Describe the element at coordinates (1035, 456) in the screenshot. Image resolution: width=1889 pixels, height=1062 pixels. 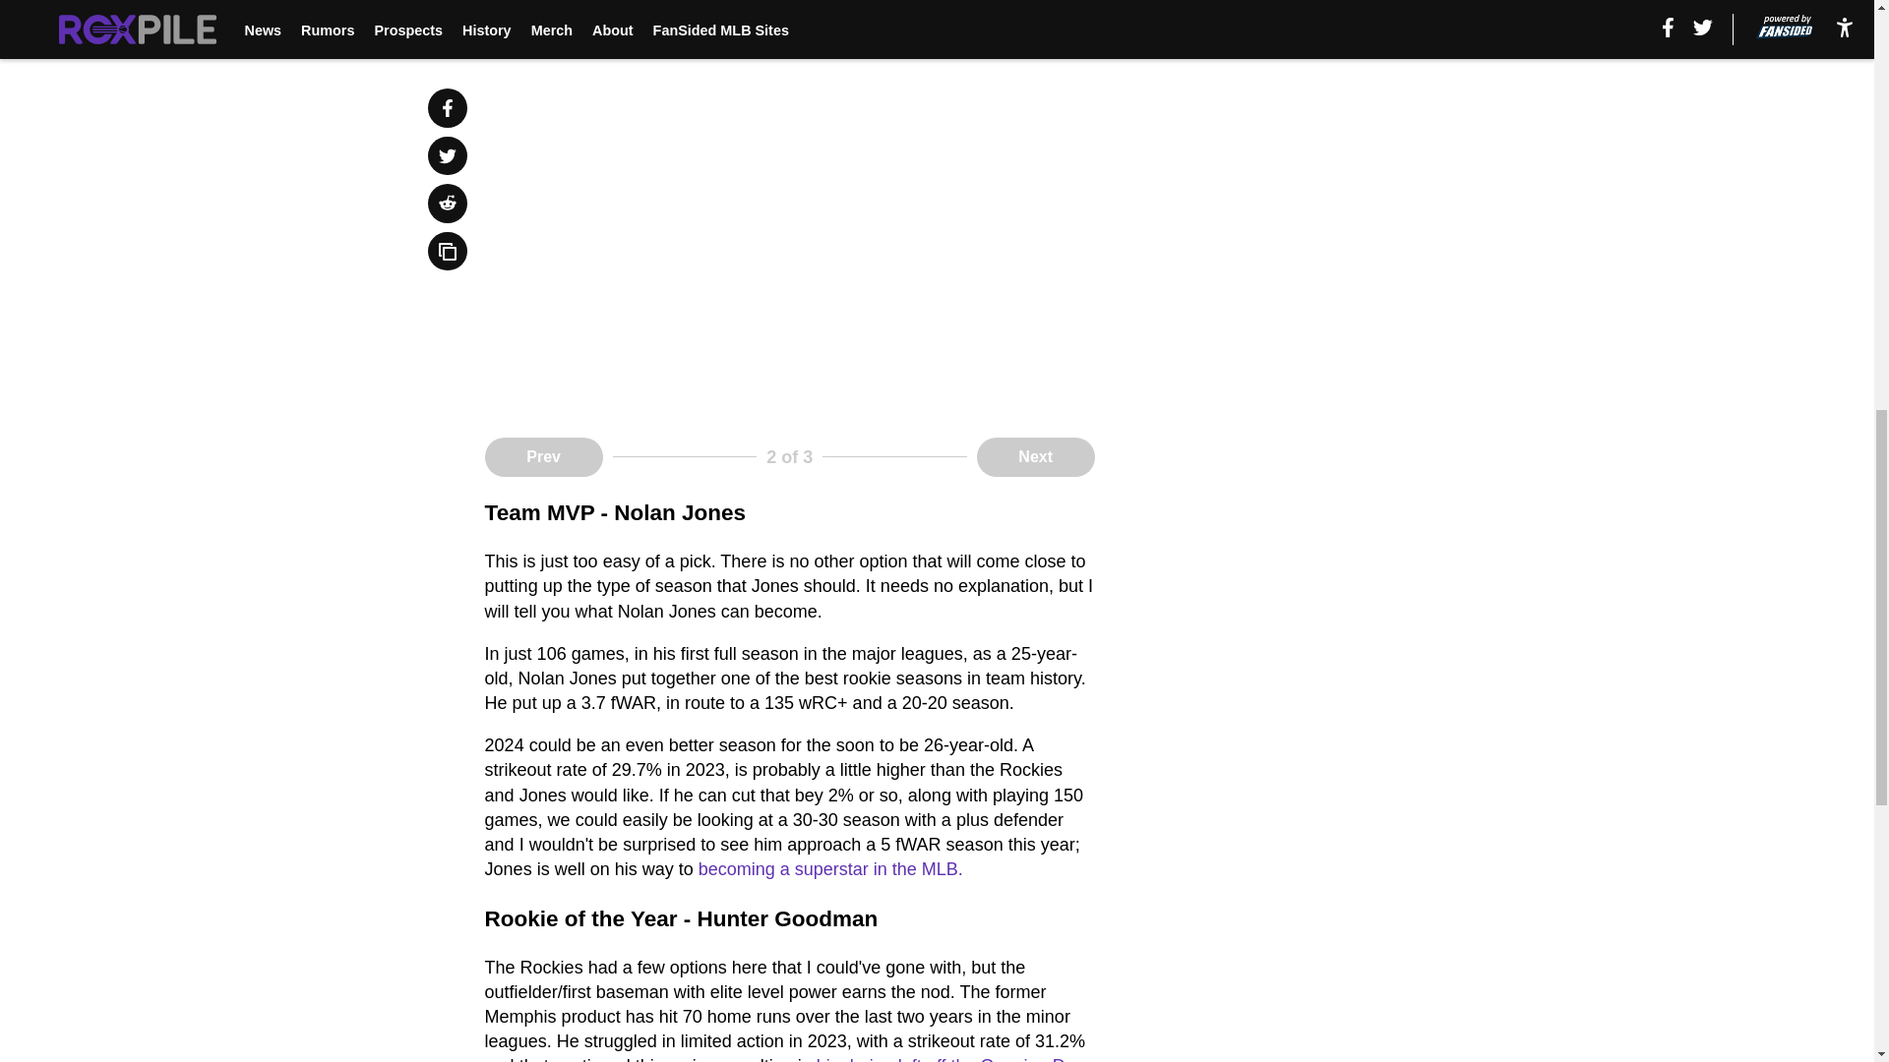
I see `Next` at that location.